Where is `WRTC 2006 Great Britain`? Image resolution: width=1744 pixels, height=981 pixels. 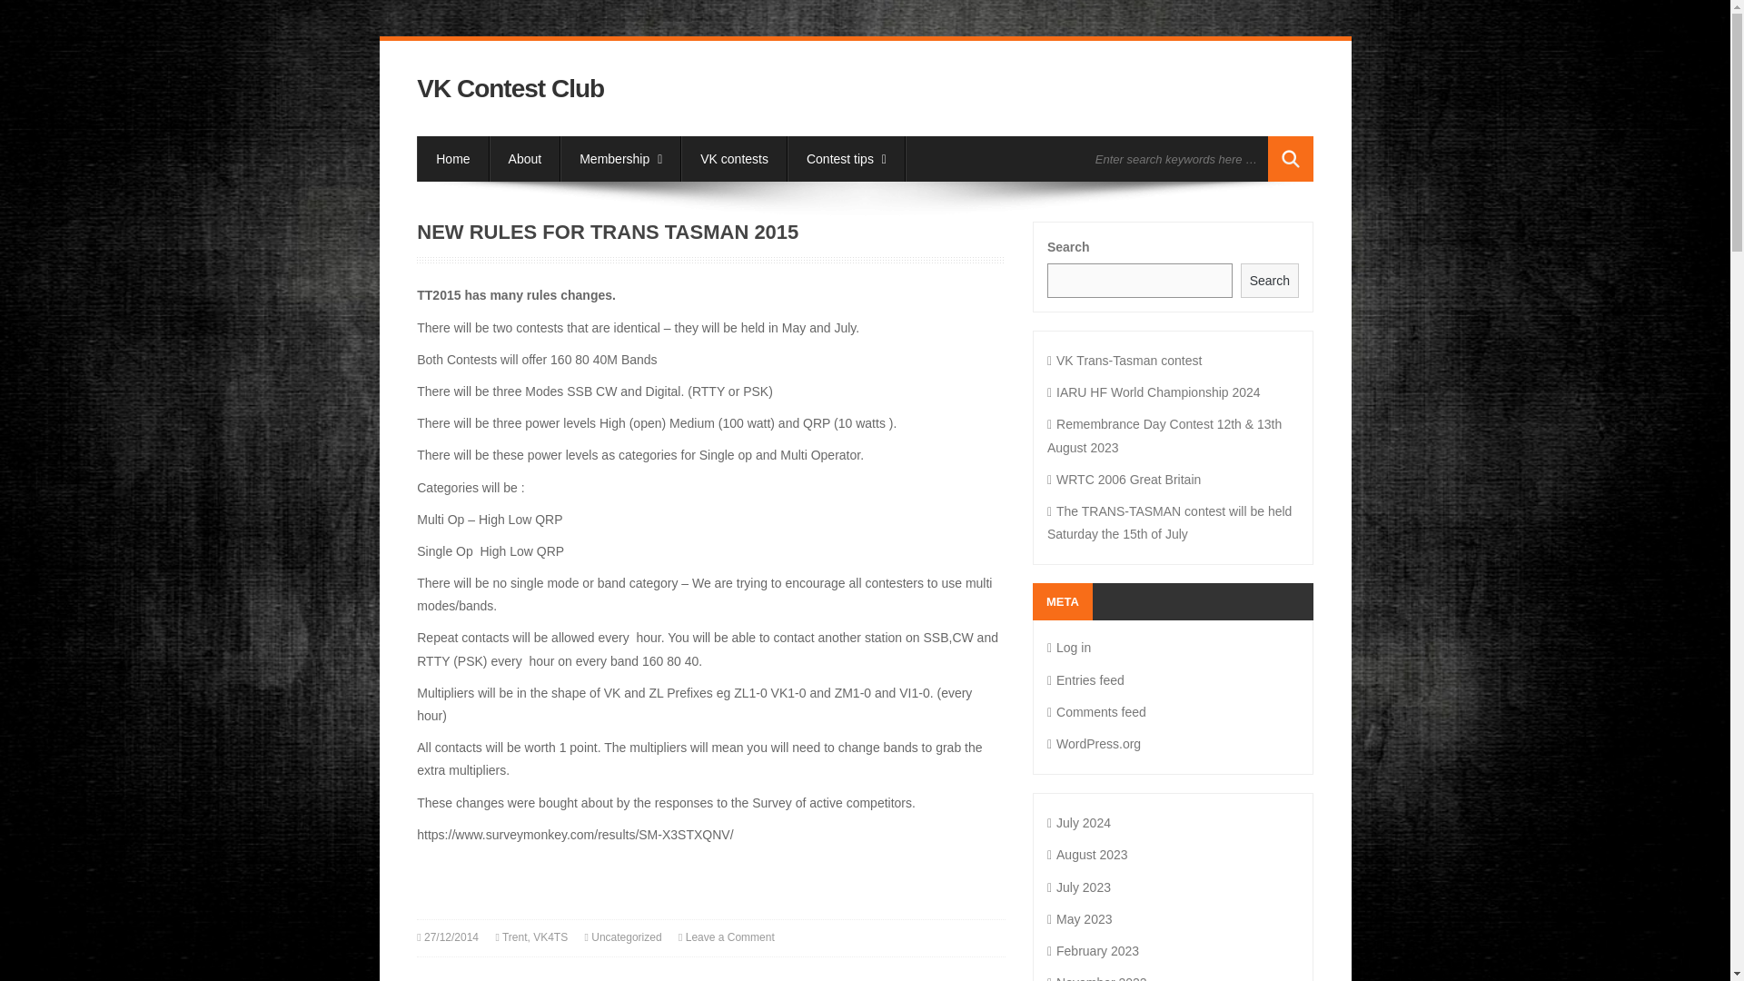 WRTC 2006 Great Britain is located at coordinates (1125, 479).